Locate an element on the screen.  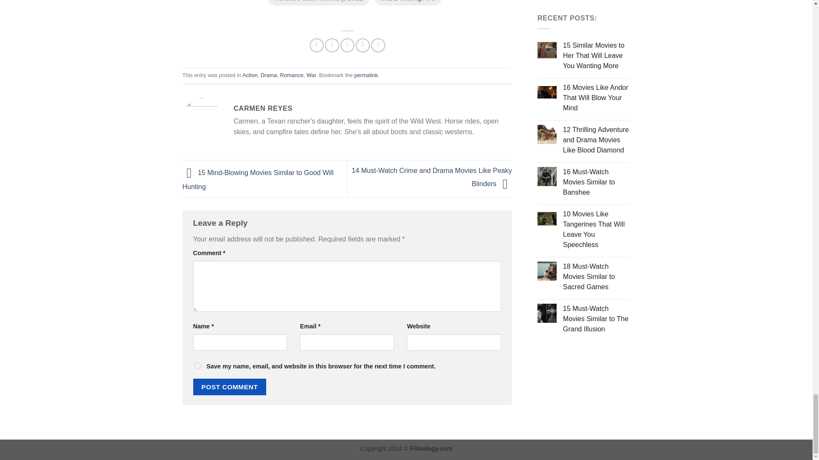
14 Must-Watch Crime and Drama Movies Like Peaky Blinders is located at coordinates (432, 177).